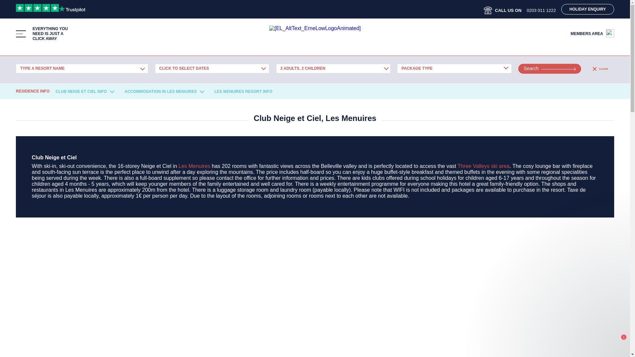  I want to click on Intercom live chat, so click(615, 342).